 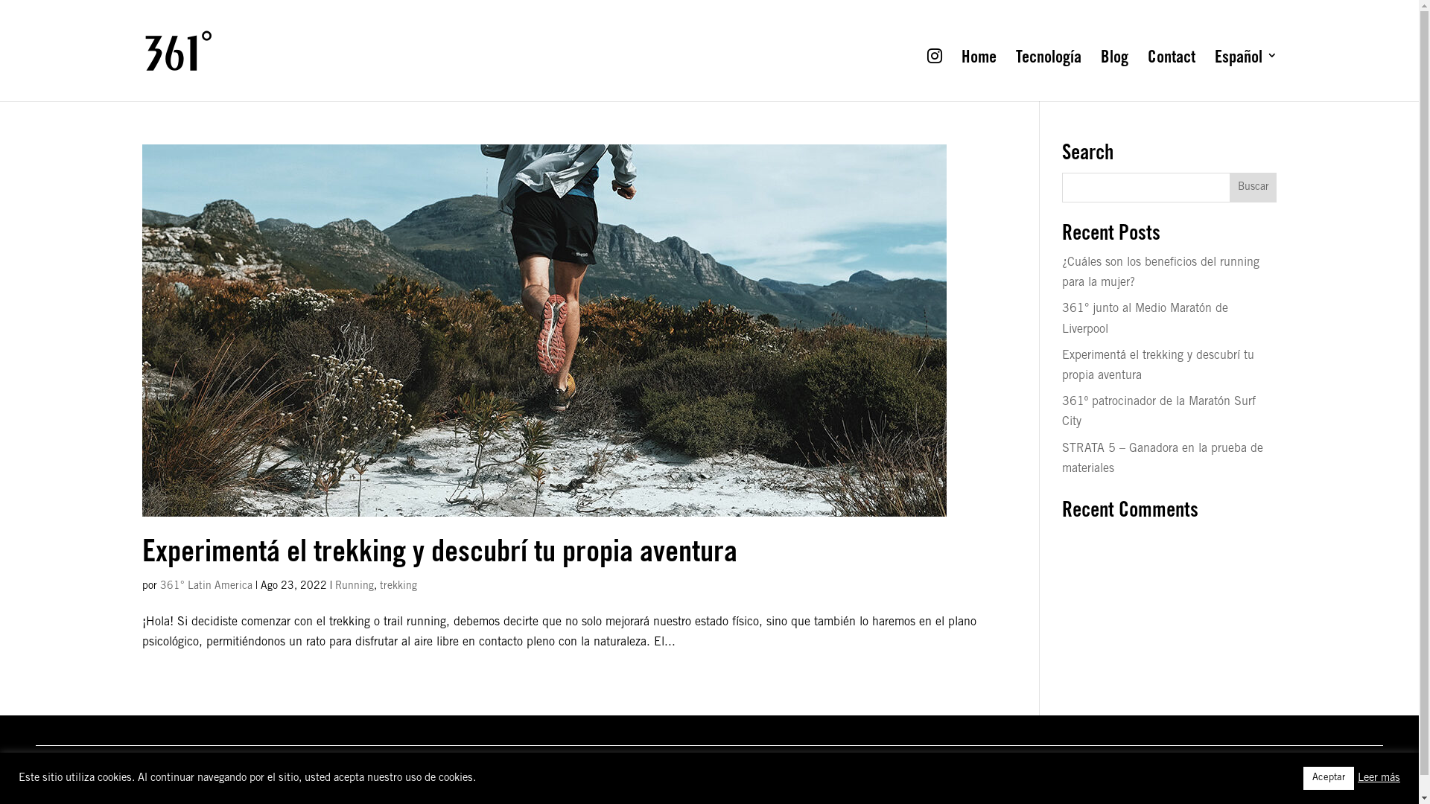 What do you see at coordinates (1329, 779) in the screenshot?
I see `Aceptar` at bounding box center [1329, 779].